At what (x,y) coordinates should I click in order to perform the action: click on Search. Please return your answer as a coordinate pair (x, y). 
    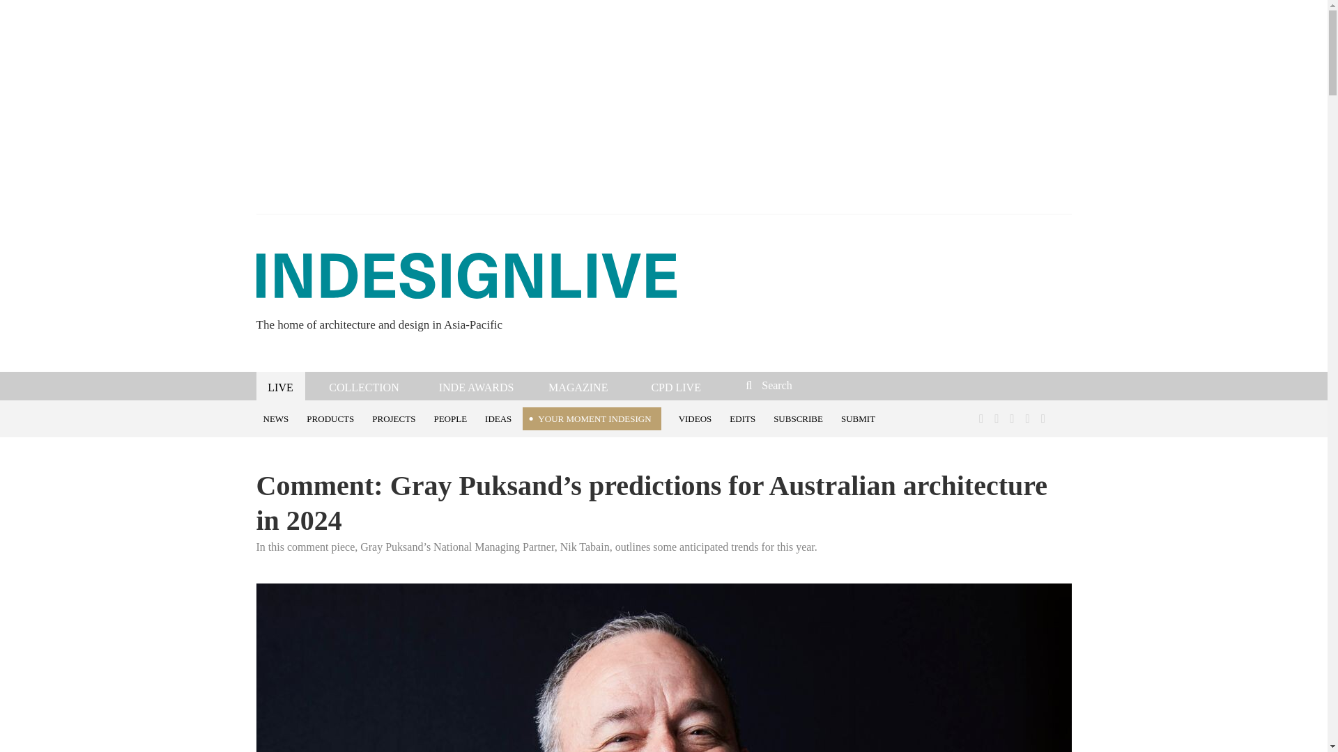
    Looking at the image, I should click on (839, 384).